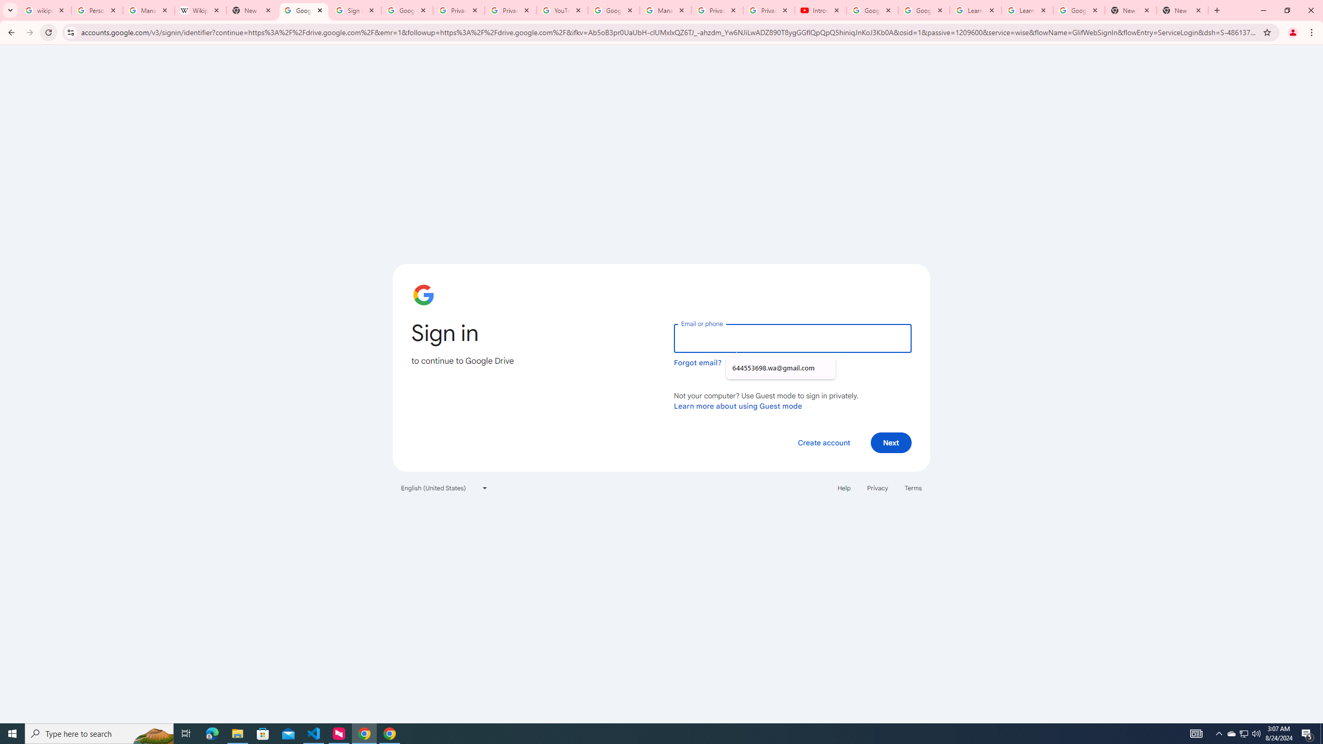 The image size is (1323, 744). I want to click on Create account, so click(823, 442).